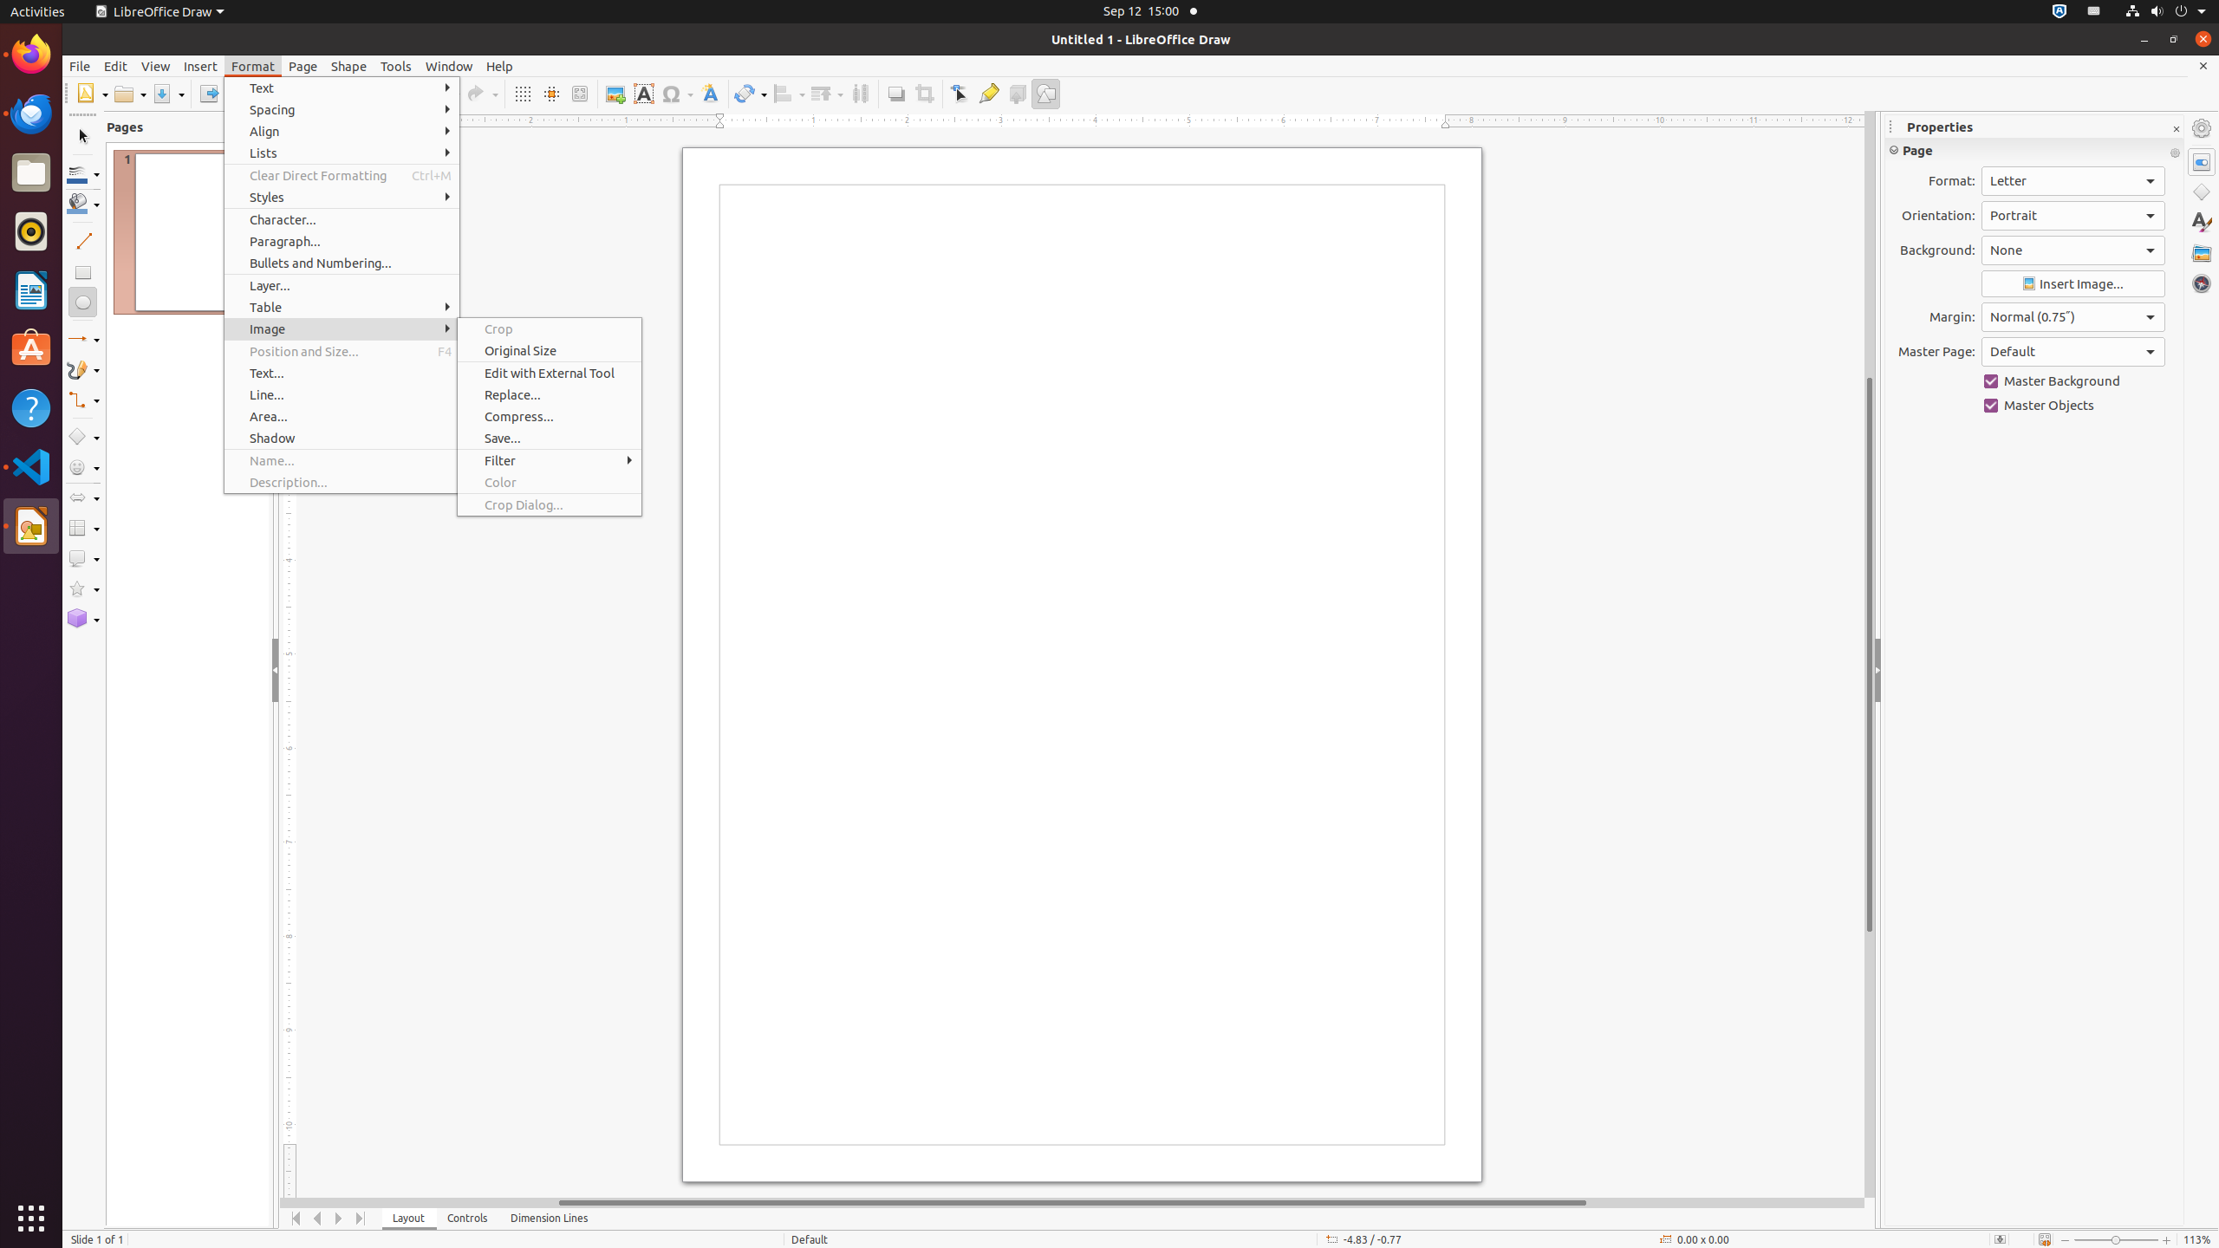  Describe the element at coordinates (550, 416) in the screenshot. I see `Compress...` at that location.